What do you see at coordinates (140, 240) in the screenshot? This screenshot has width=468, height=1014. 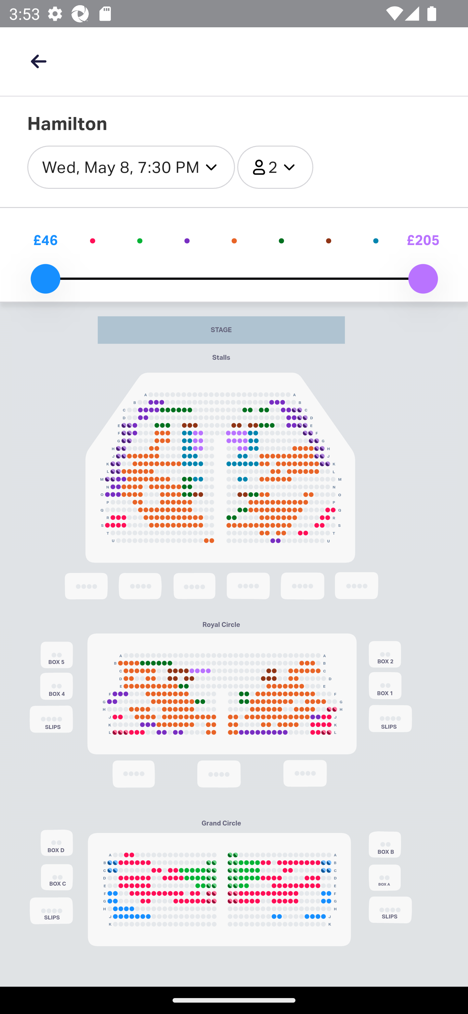 I see `•` at bounding box center [140, 240].